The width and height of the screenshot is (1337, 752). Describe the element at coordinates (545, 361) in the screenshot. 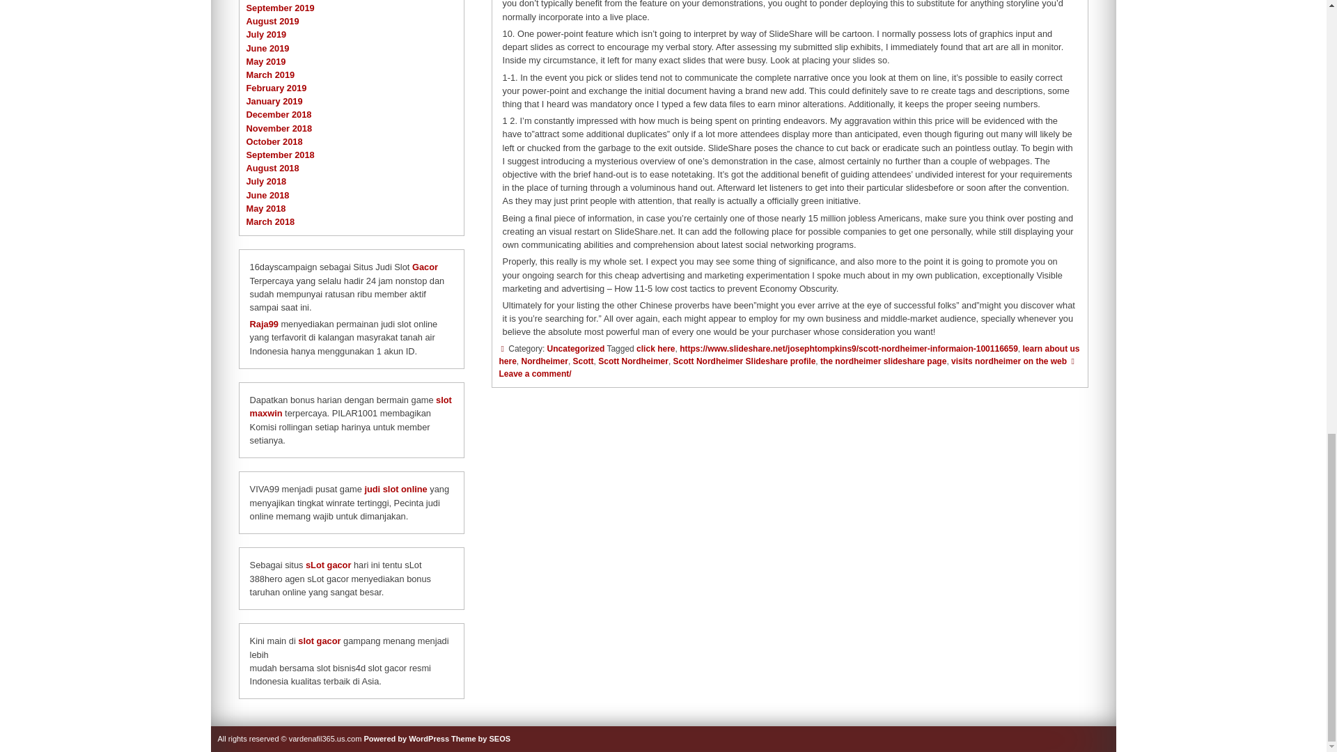

I see `Nordheimer` at that location.